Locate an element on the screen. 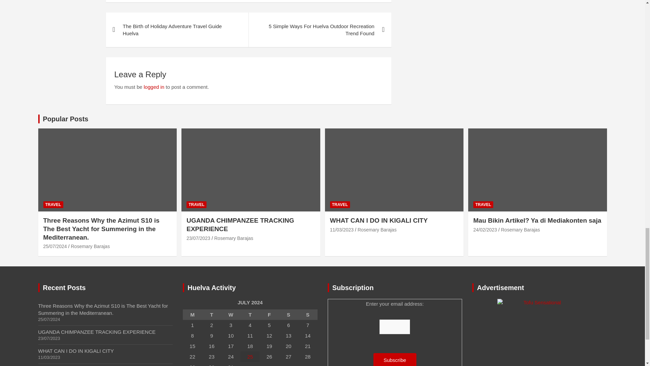  Wednesday is located at coordinates (231, 314).